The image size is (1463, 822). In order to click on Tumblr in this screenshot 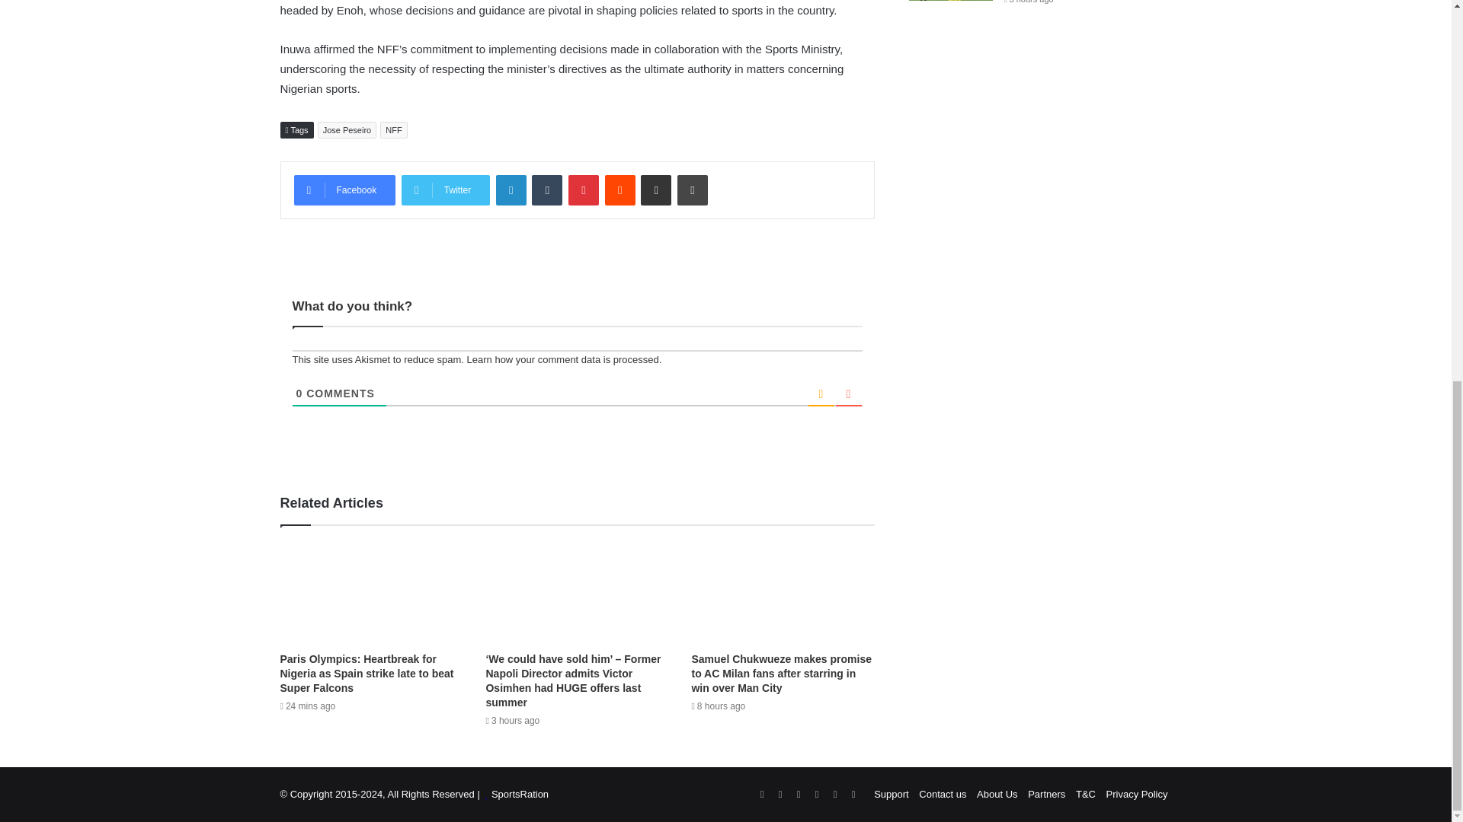, I will do `click(547, 190)`.